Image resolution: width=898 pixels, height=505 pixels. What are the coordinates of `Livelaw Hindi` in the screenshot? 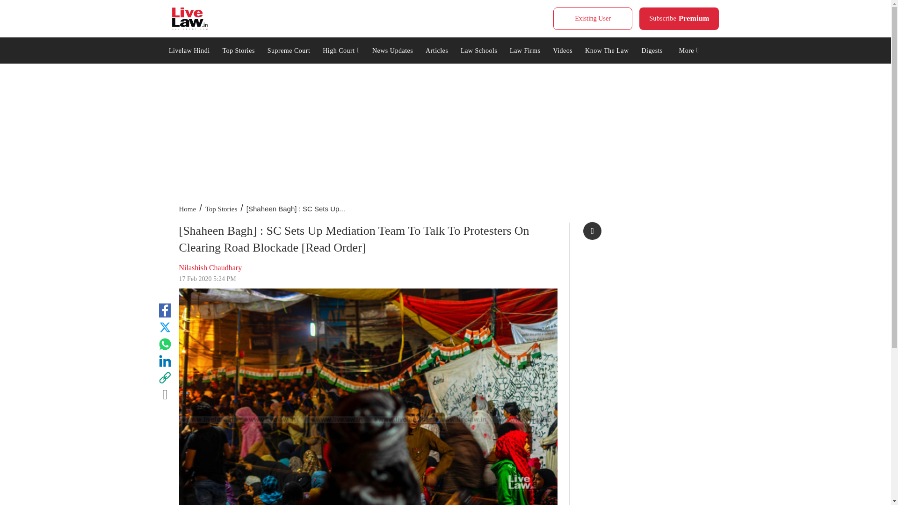 It's located at (189, 50).